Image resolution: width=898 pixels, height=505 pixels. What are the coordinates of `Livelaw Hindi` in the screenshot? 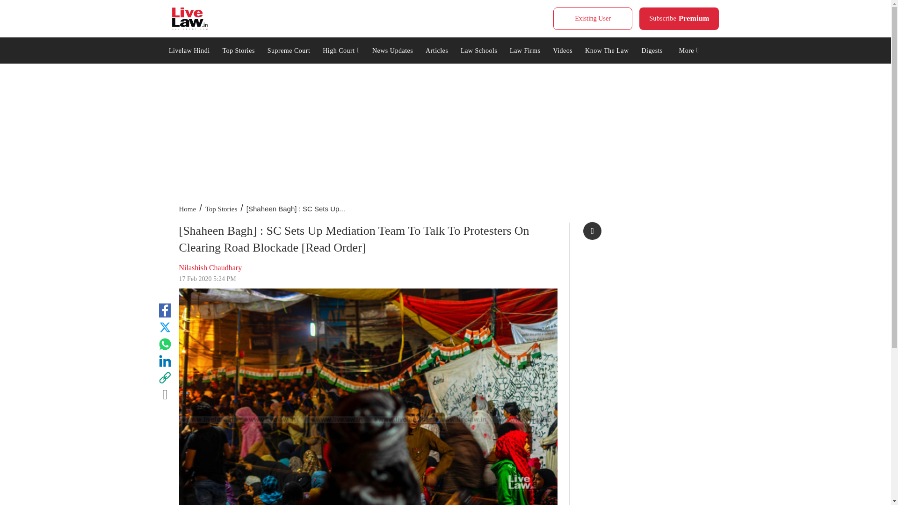 It's located at (189, 50).